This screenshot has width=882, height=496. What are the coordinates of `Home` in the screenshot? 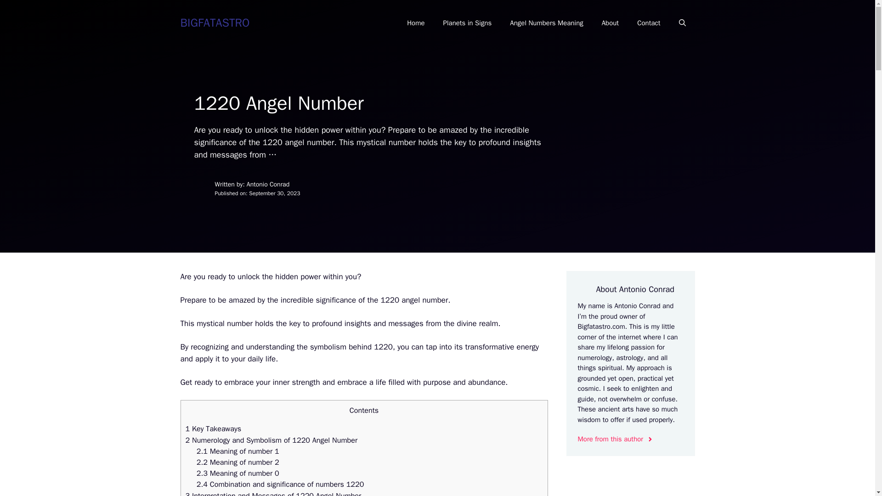 It's located at (415, 23).